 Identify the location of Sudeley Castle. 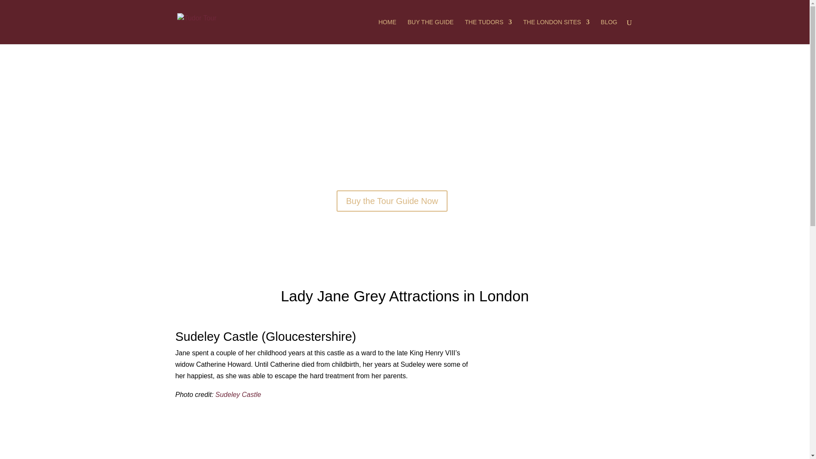
(238, 394).